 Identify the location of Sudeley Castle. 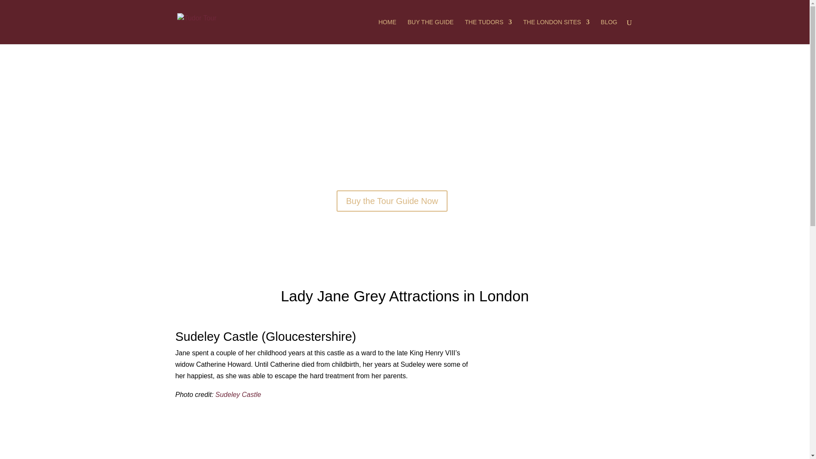
(238, 394).